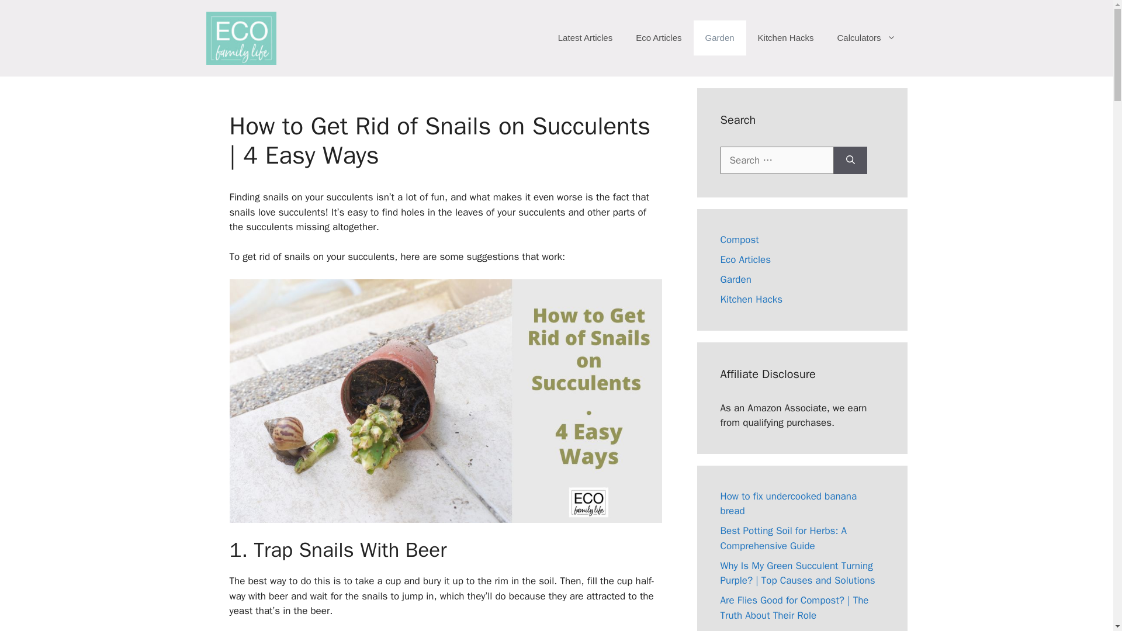 The image size is (1122, 631). Describe the element at coordinates (739, 240) in the screenshot. I see `Compost` at that location.